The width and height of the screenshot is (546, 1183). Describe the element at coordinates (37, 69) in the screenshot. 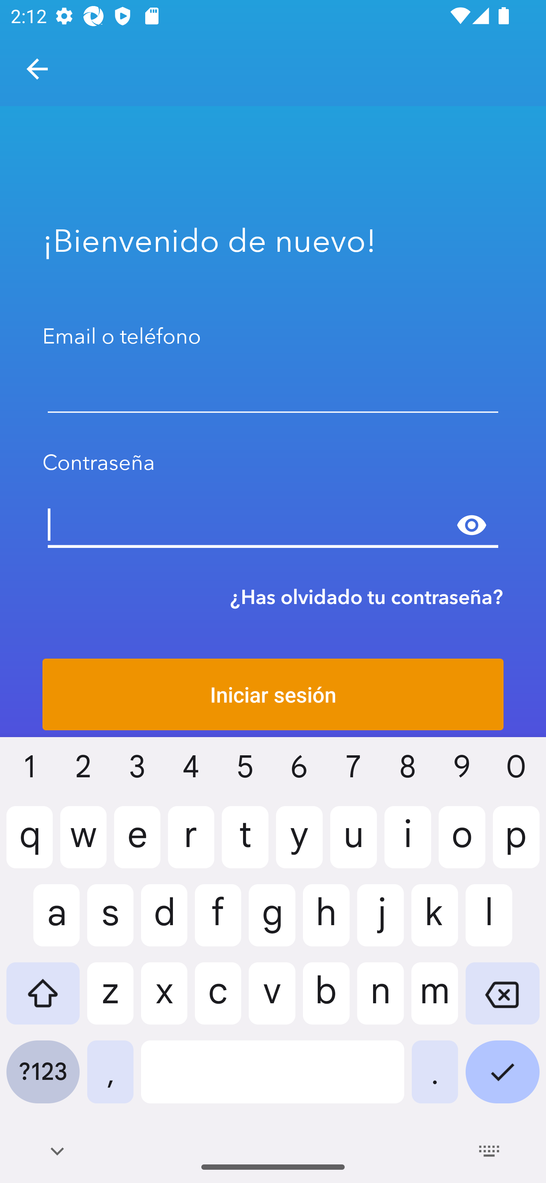

I see `Navegar hacia arriba` at that location.